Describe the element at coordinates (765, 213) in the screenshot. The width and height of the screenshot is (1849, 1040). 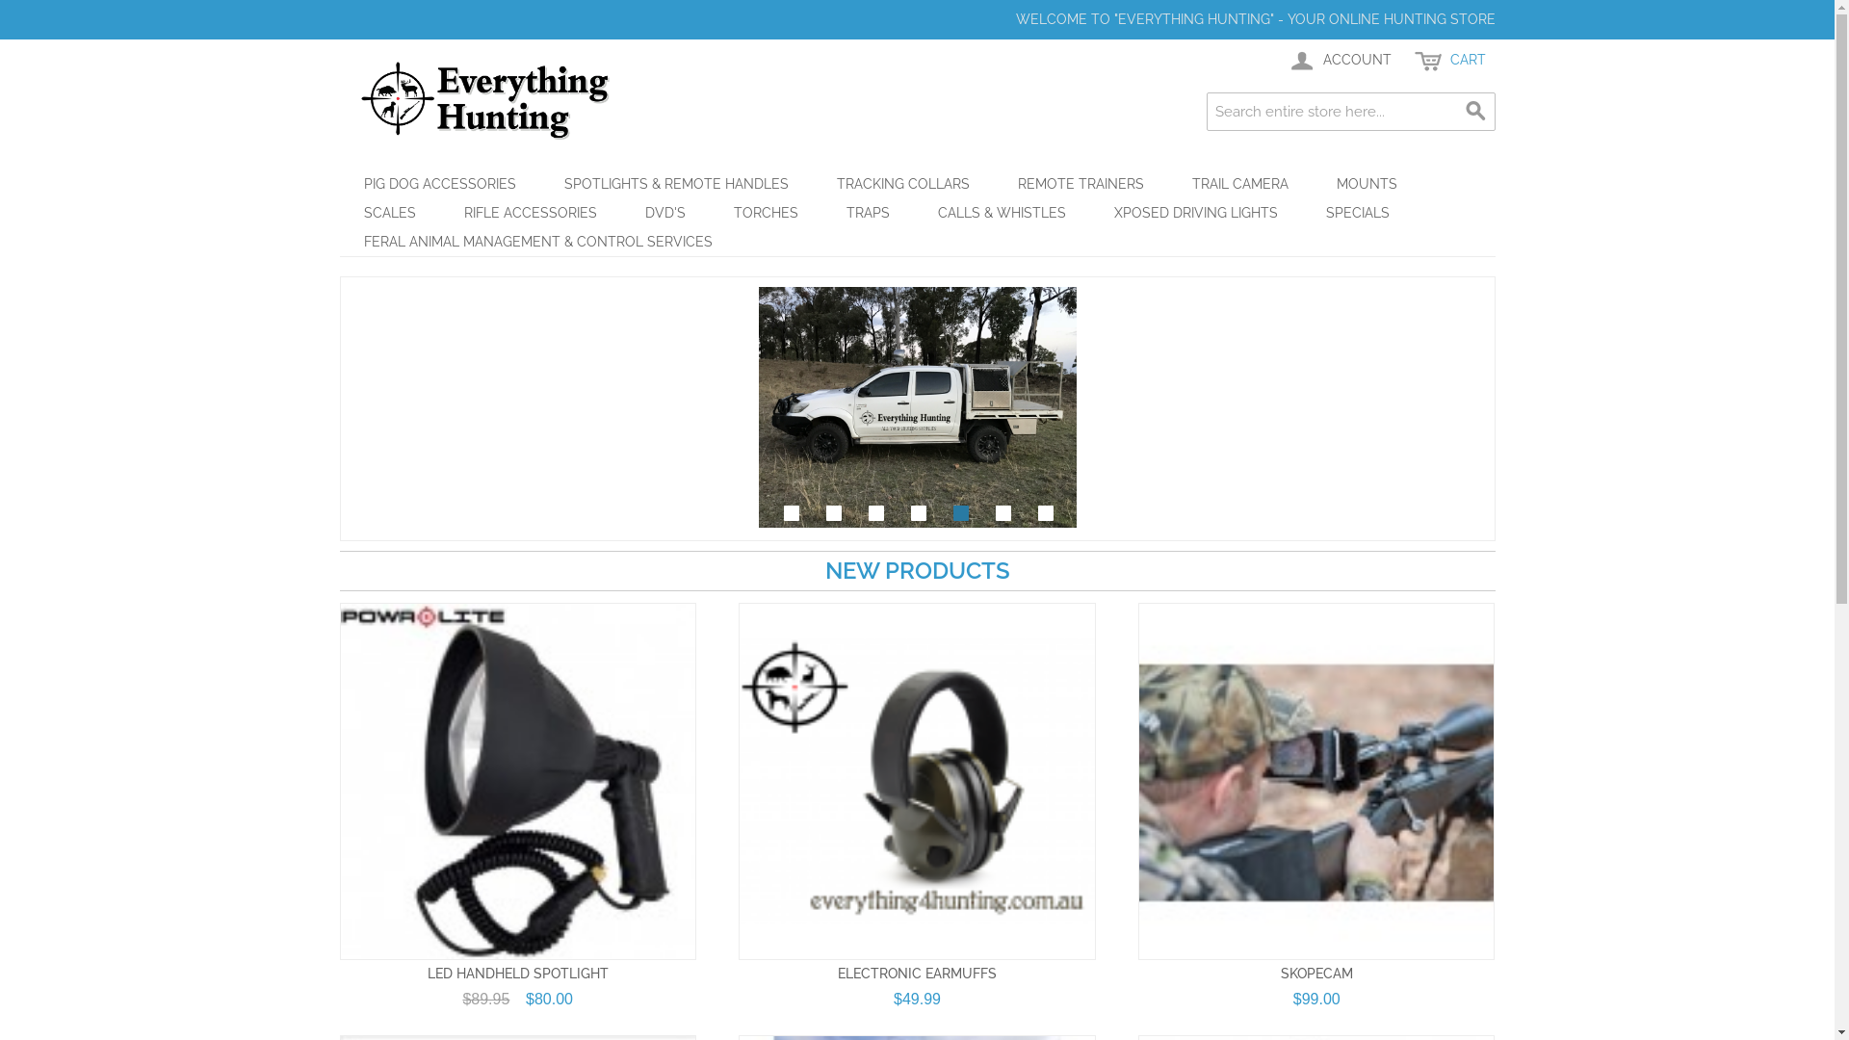
I see `TORCHES` at that location.